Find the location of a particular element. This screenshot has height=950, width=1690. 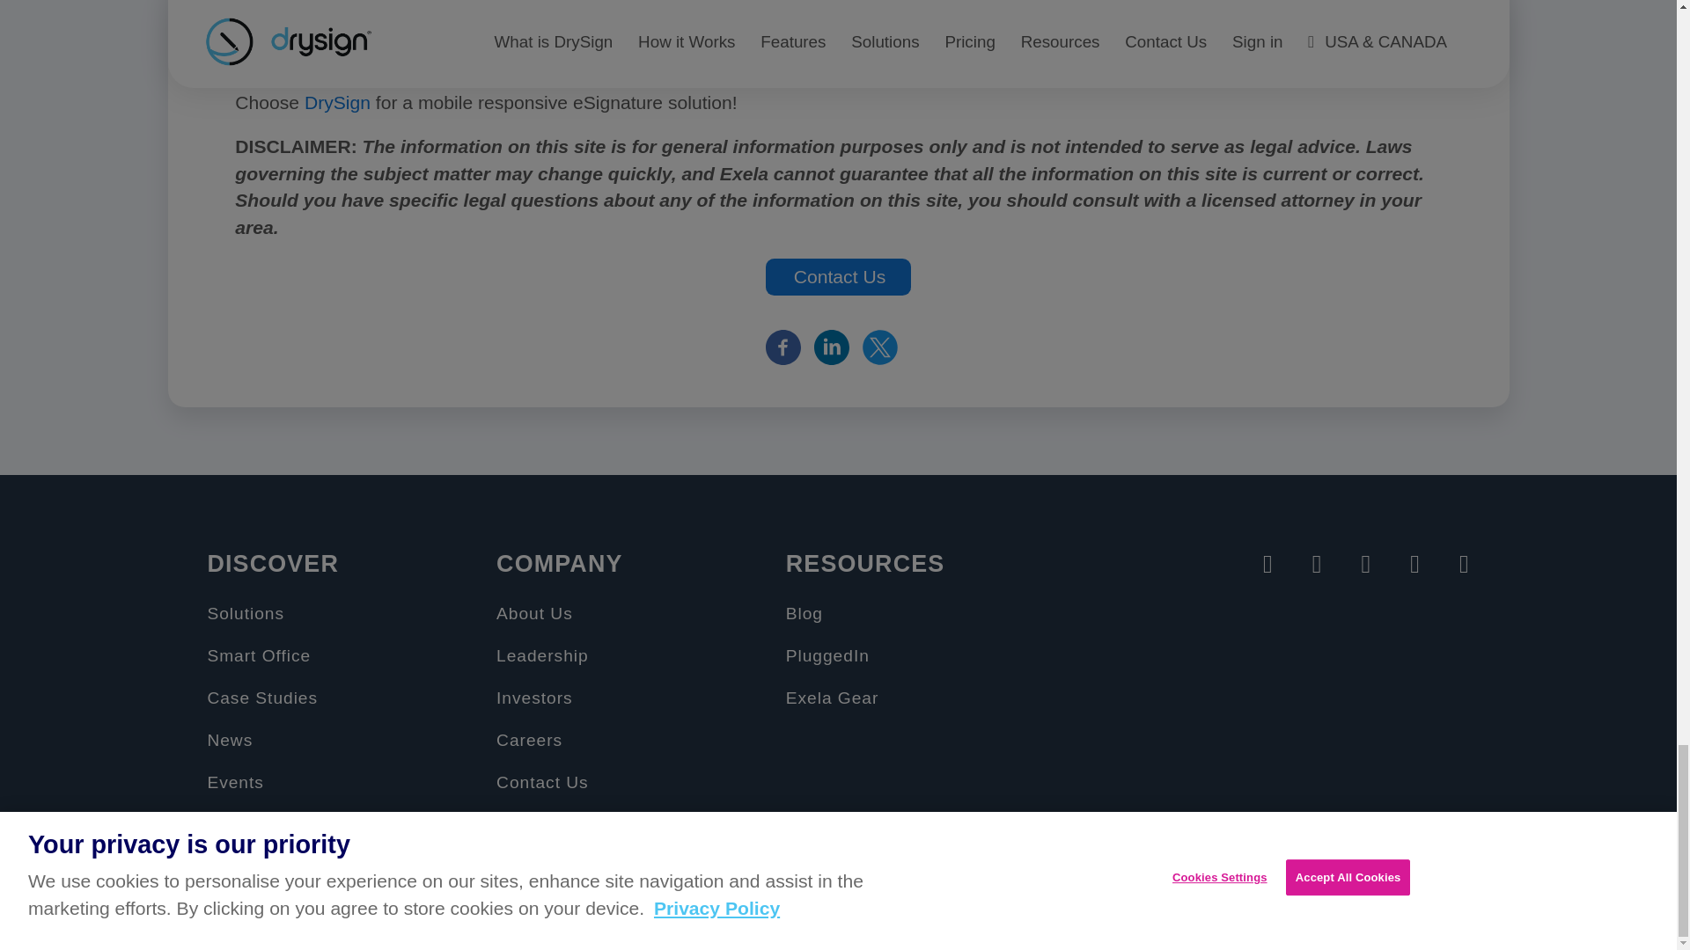

News is located at coordinates (229, 740).